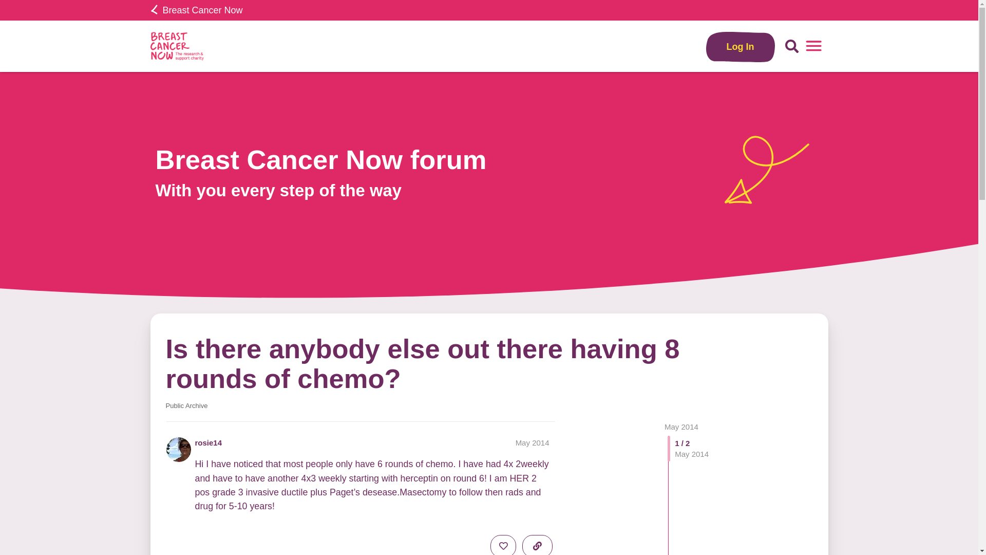 The width and height of the screenshot is (986, 555). What do you see at coordinates (792, 46) in the screenshot?
I see `Search` at bounding box center [792, 46].